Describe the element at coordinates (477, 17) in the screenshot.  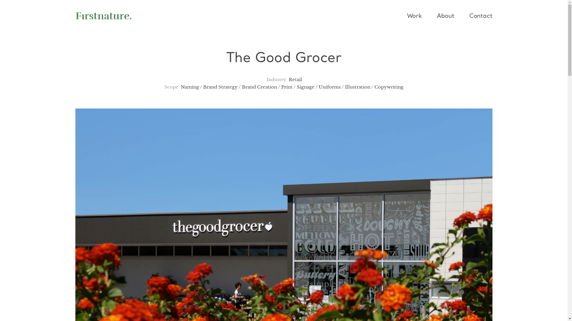
I see `Contact` at that location.